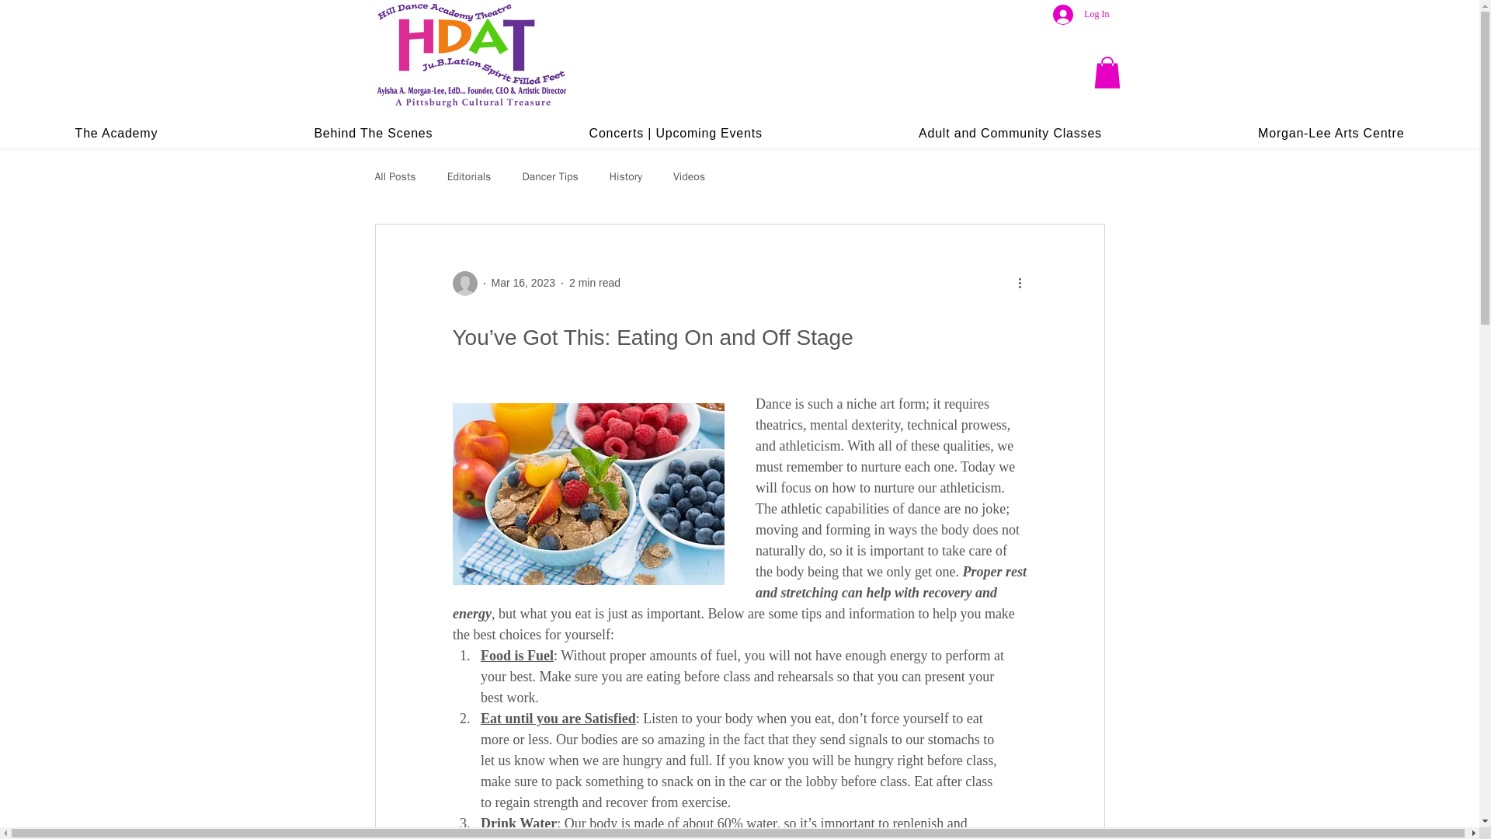 The height and width of the screenshot is (839, 1491). Describe the element at coordinates (394, 177) in the screenshot. I see `All Posts` at that location.